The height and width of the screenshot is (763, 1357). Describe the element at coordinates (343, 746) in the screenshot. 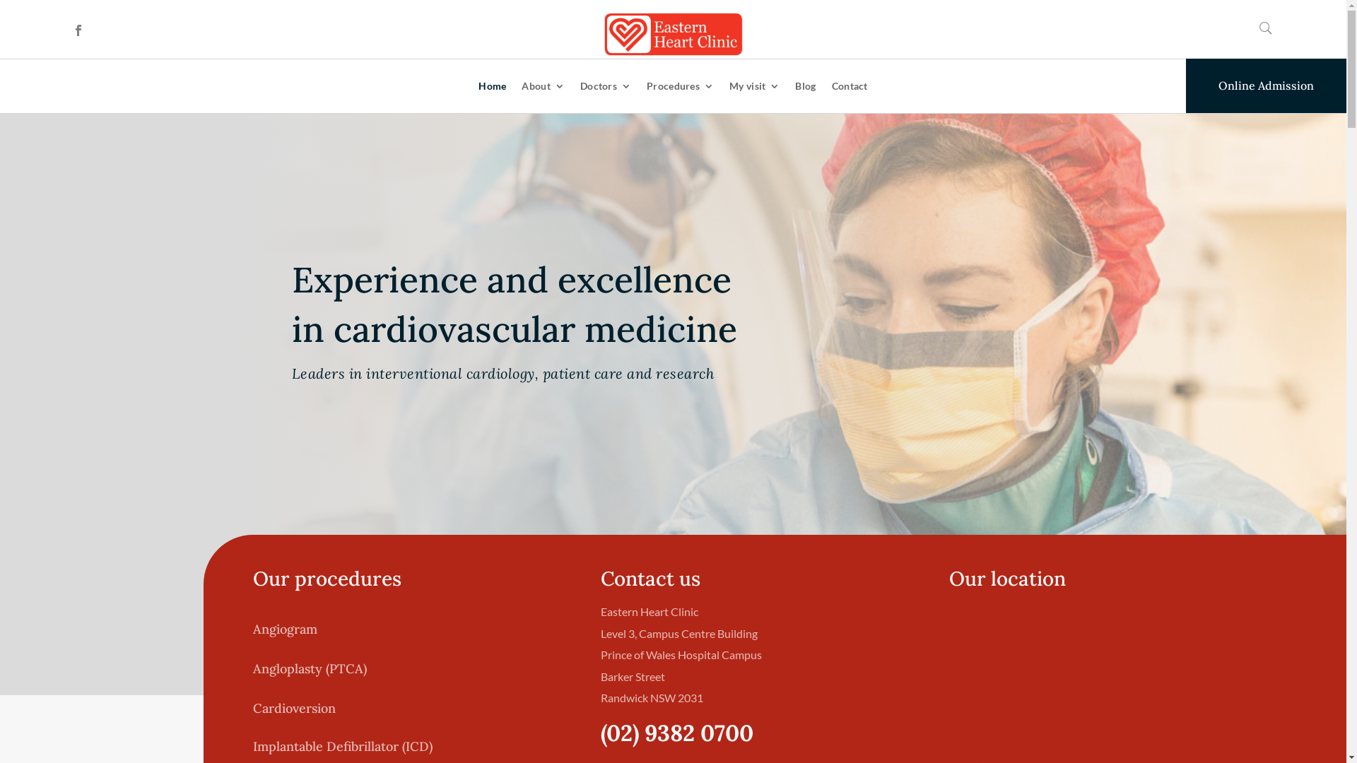

I see `Implantable Defibrillator (ICD)` at that location.